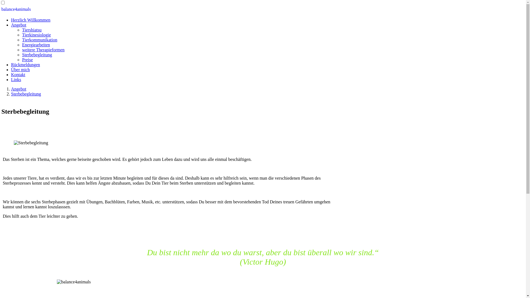 Image resolution: width=530 pixels, height=298 pixels. Describe the element at coordinates (18, 74) in the screenshot. I see `Kontakt` at that location.